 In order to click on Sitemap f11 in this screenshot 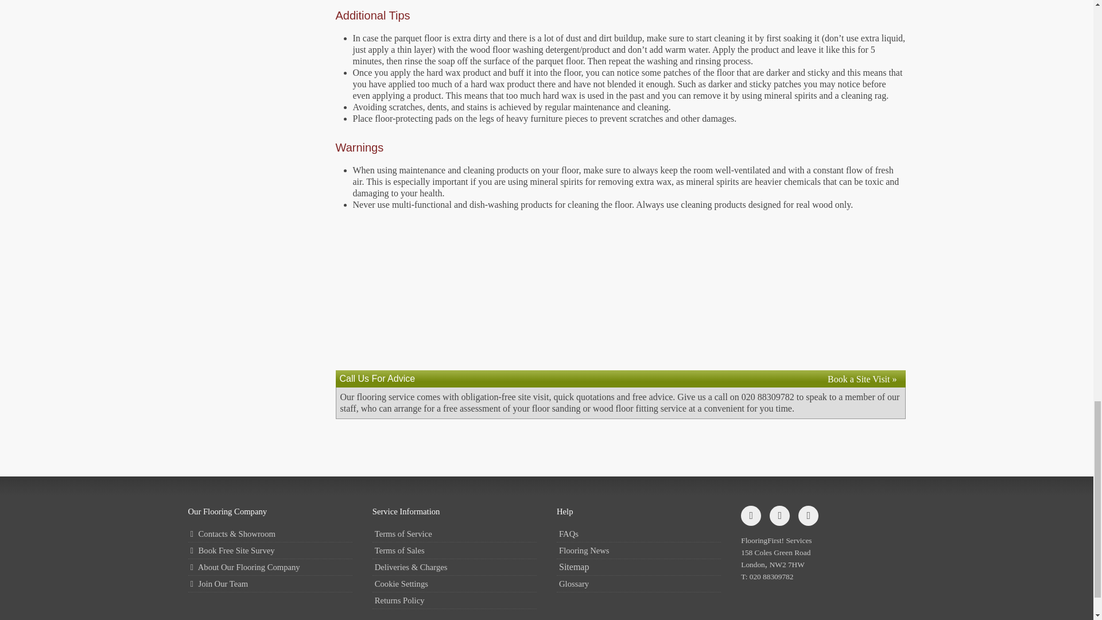, I will do `click(638, 567)`.